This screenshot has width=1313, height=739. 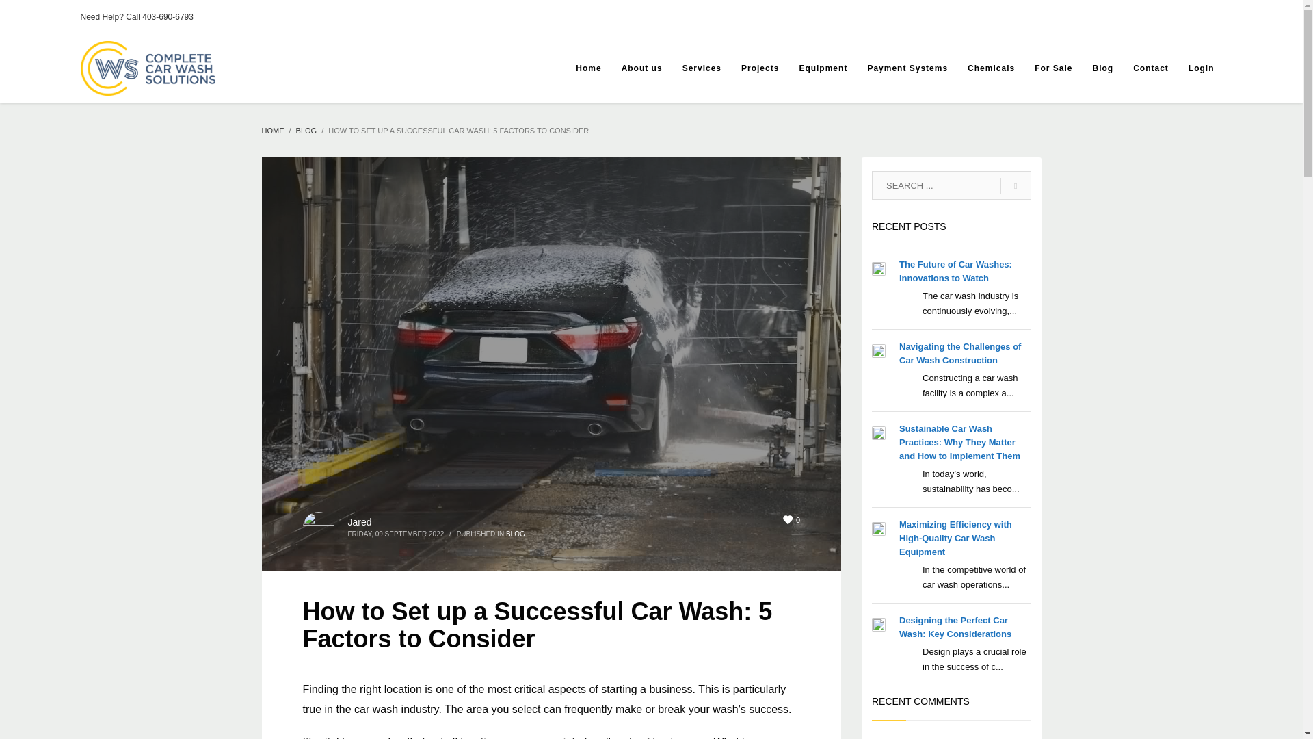 I want to click on About us, so click(x=641, y=68).